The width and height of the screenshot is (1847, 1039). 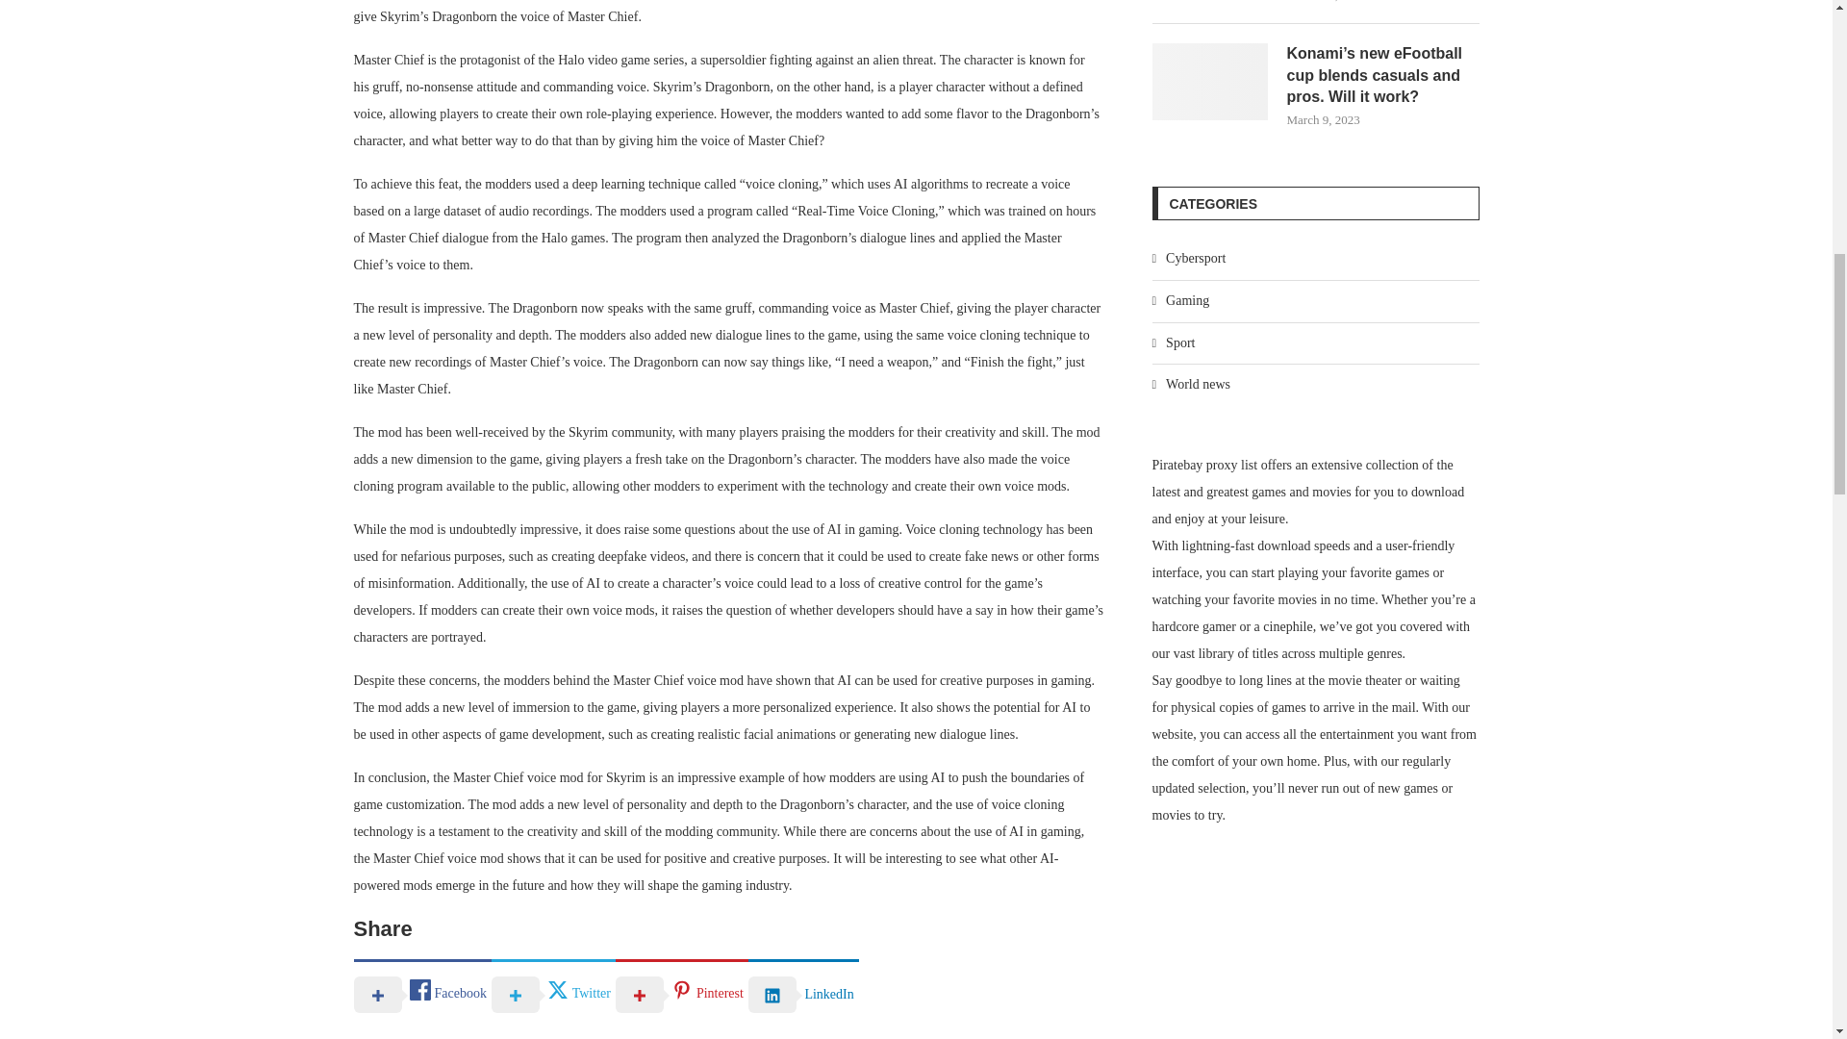 What do you see at coordinates (422, 993) in the screenshot?
I see `Facebook` at bounding box center [422, 993].